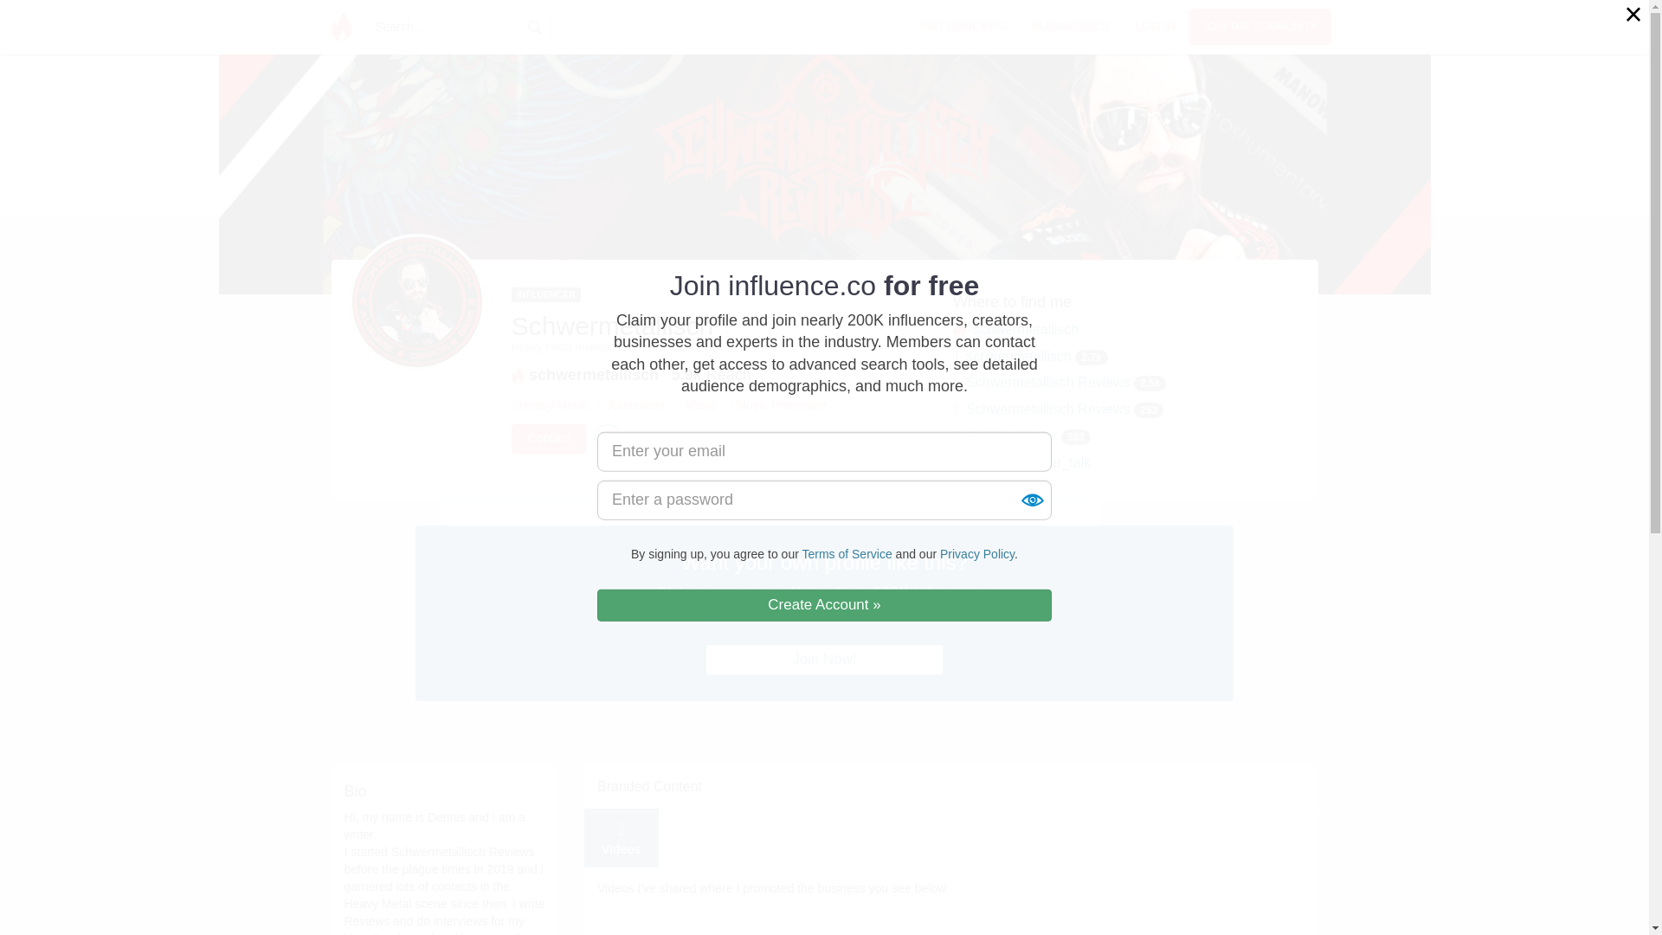  What do you see at coordinates (1047, 383) in the screenshot?
I see `Schwermetallisch Reviews` at bounding box center [1047, 383].